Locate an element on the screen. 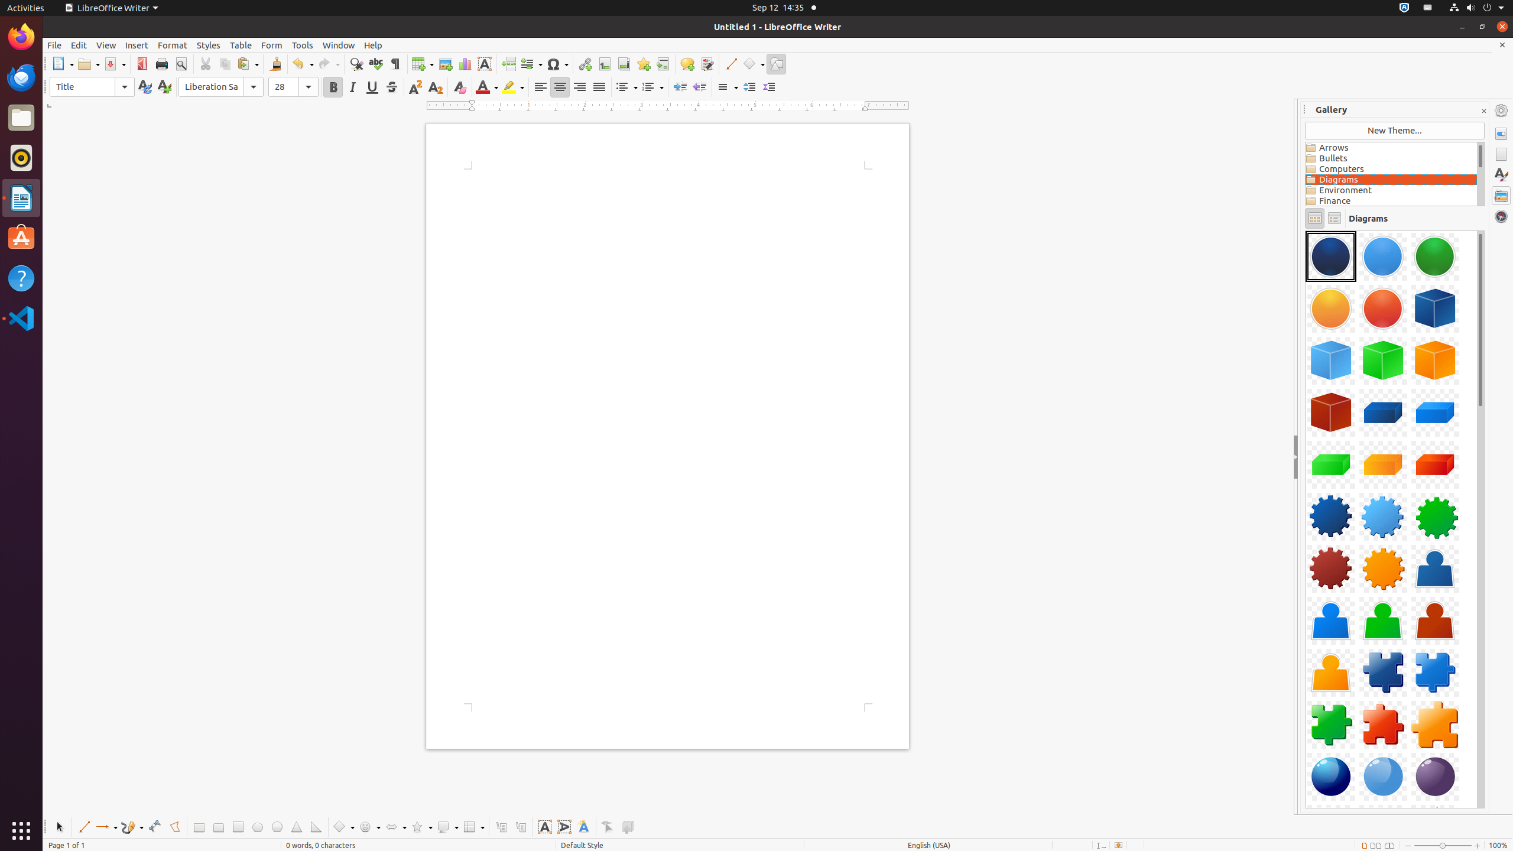 This screenshot has height=851, width=1513. Undo is located at coordinates (303, 64).